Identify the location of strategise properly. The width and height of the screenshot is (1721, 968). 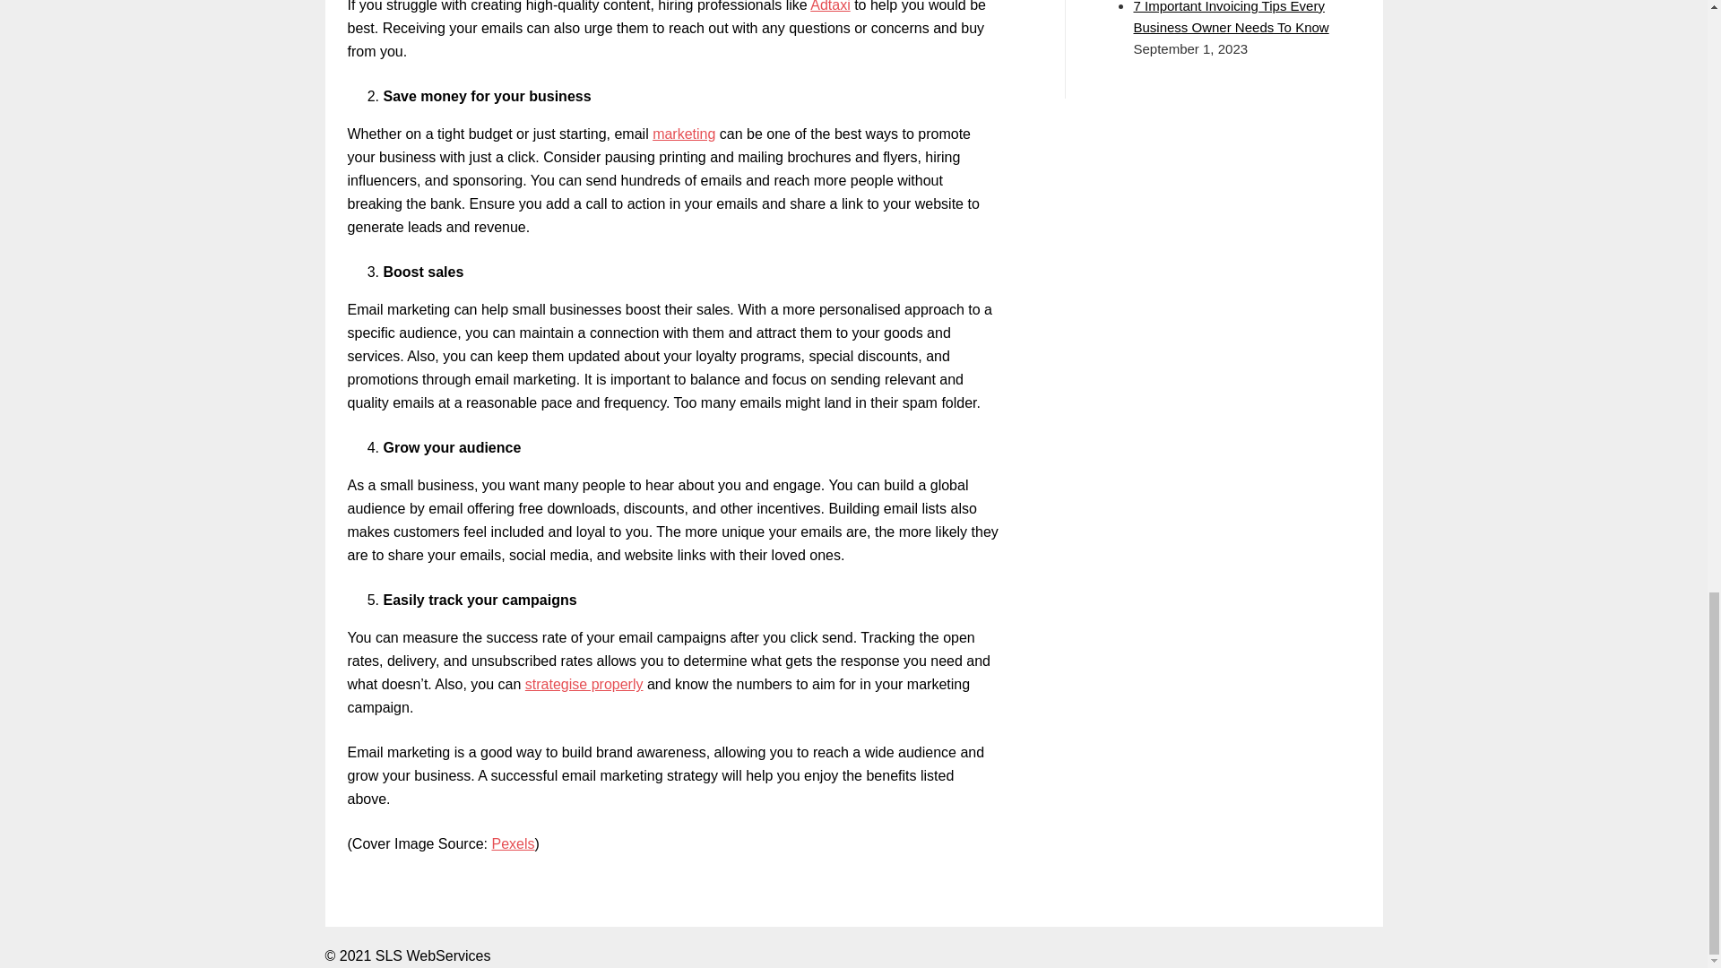
(584, 684).